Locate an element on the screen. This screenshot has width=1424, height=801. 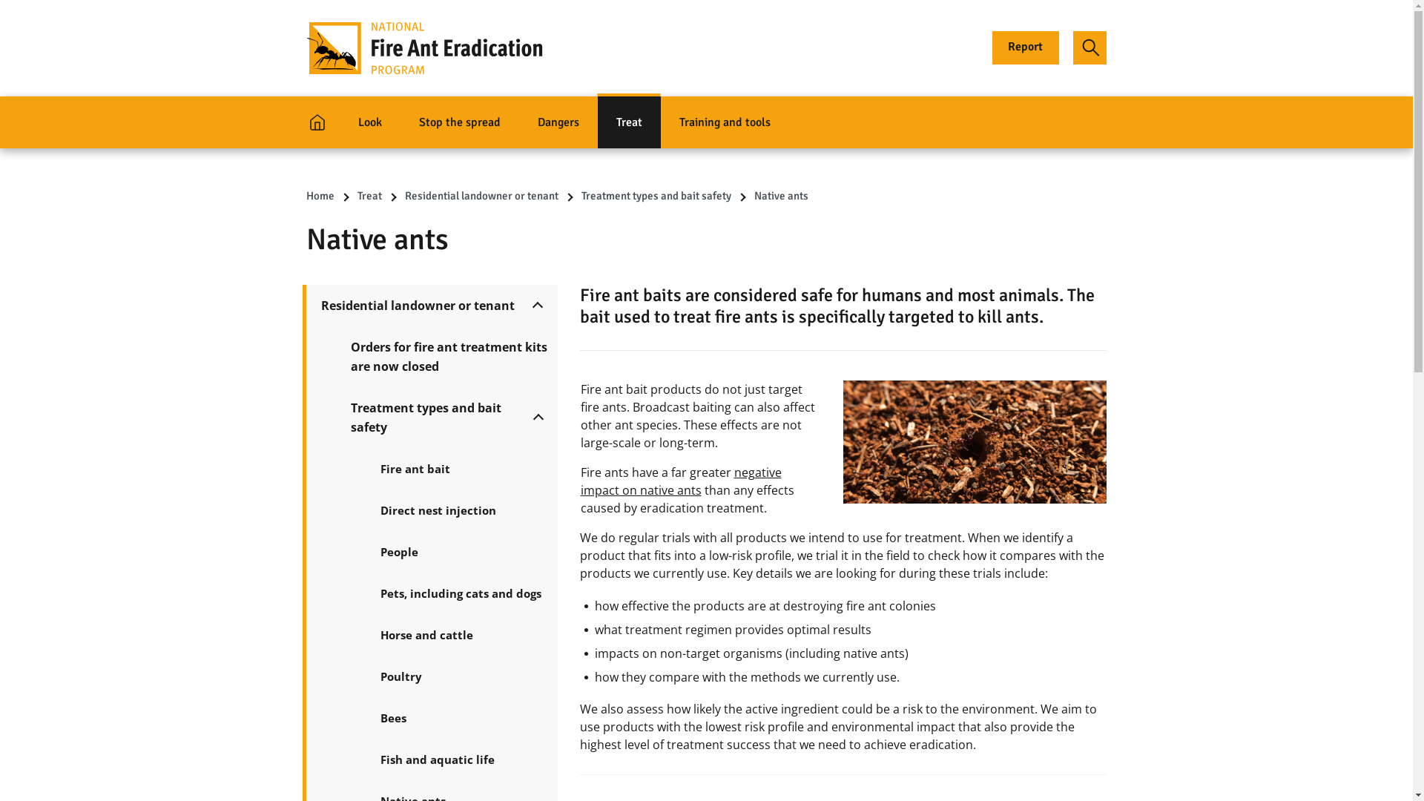
Horse and cattle is located at coordinates (461, 635).